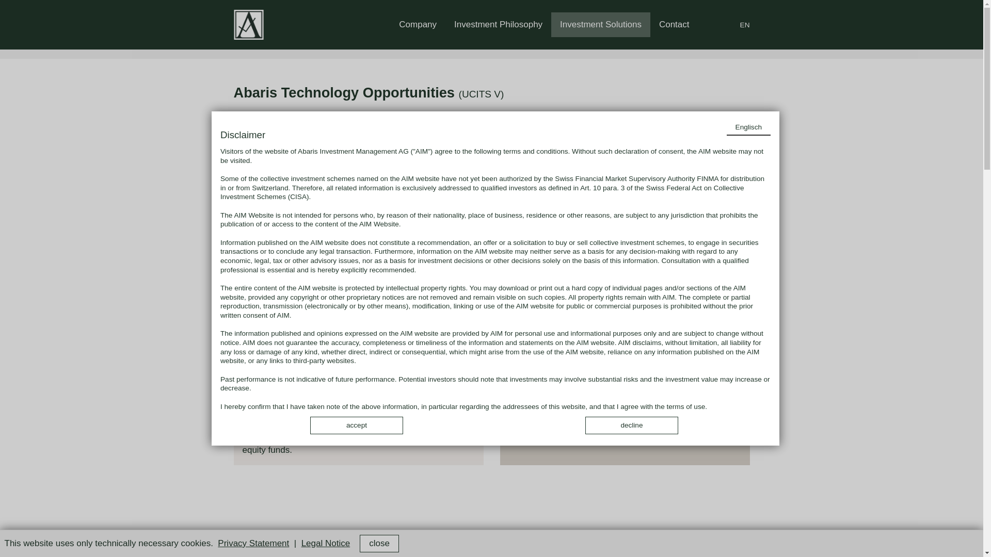 Image resolution: width=991 pixels, height=557 pixels. I want to click on Privacy Statement, so click(253, 544).